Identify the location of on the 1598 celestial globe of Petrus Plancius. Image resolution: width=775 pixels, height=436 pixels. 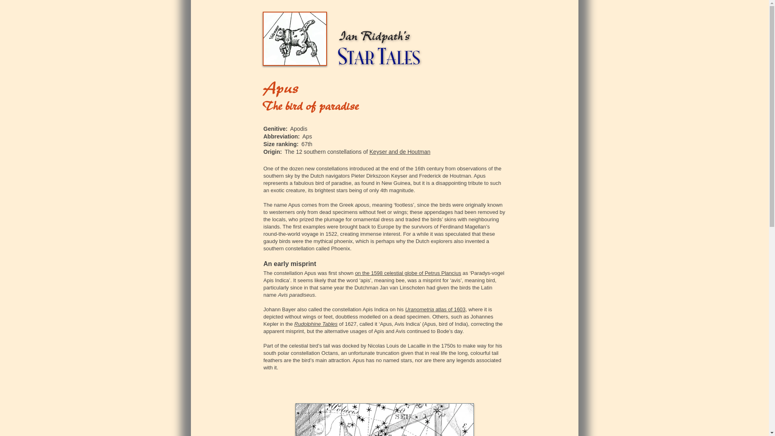
(408, 273).